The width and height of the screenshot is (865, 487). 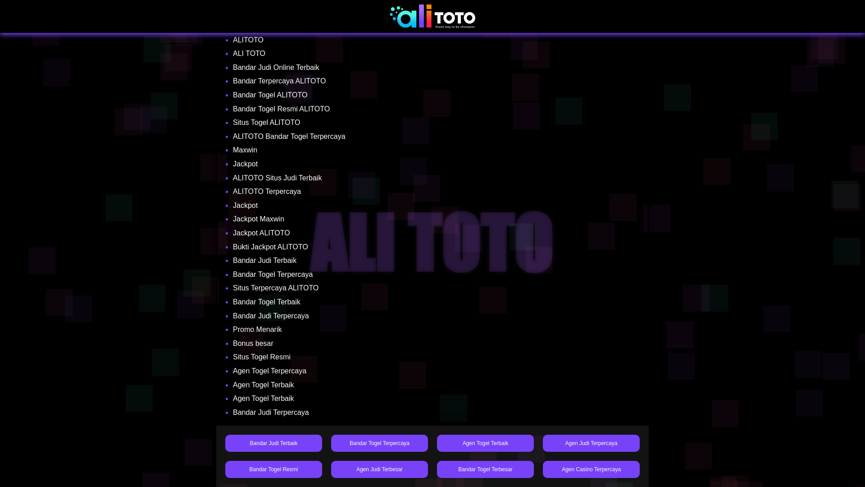 I want to click on Bandar Judi Terbaik, so click(x=273, y=443).